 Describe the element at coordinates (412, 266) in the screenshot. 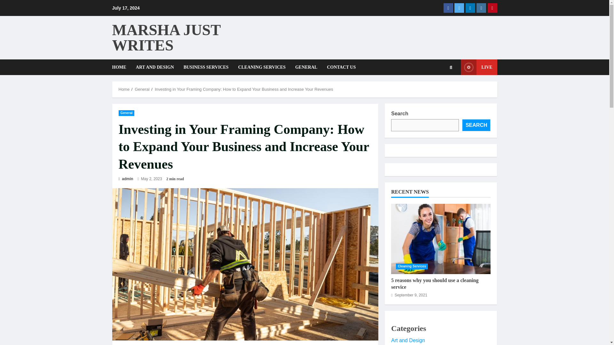

I see `Cleaning Services` at that location.